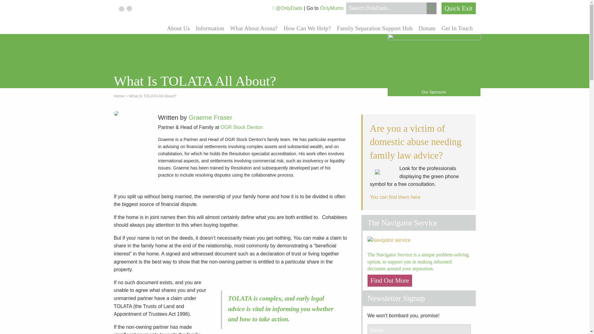 The image size is (594, 334). What do you see at coordinates (390, 197) in the screenshot?
I see `You can find them` at bounding box center [390, 197].